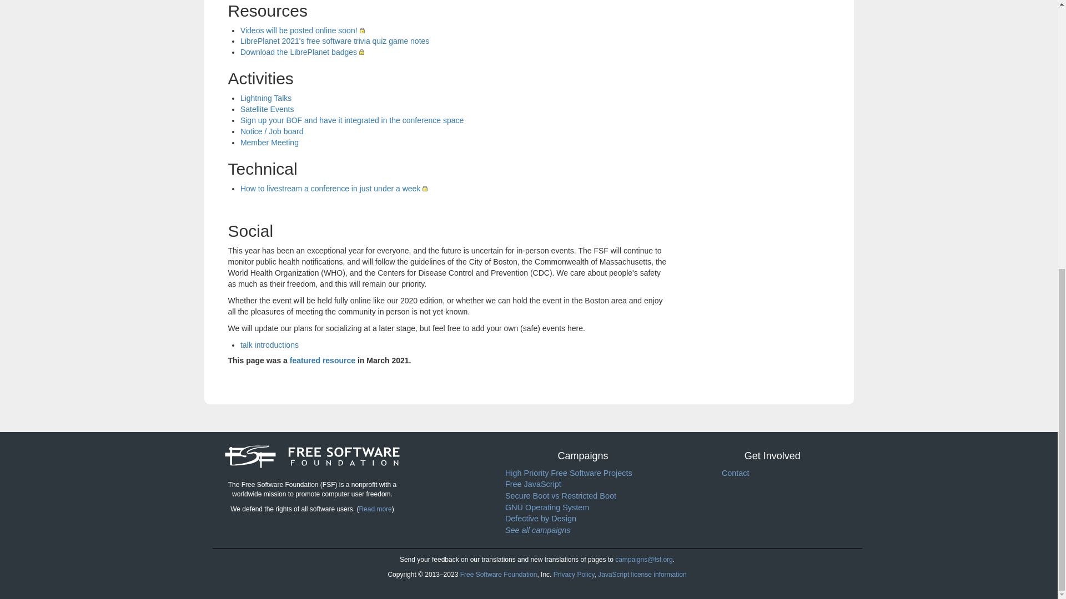 The width and height of the screenshot is (1066, 599). What do you see at coordinates (335, 41) in the screenshot?
I see `LibrePlanet 2021's free software trivia quiz game notes` at bounding box center [335, 41].